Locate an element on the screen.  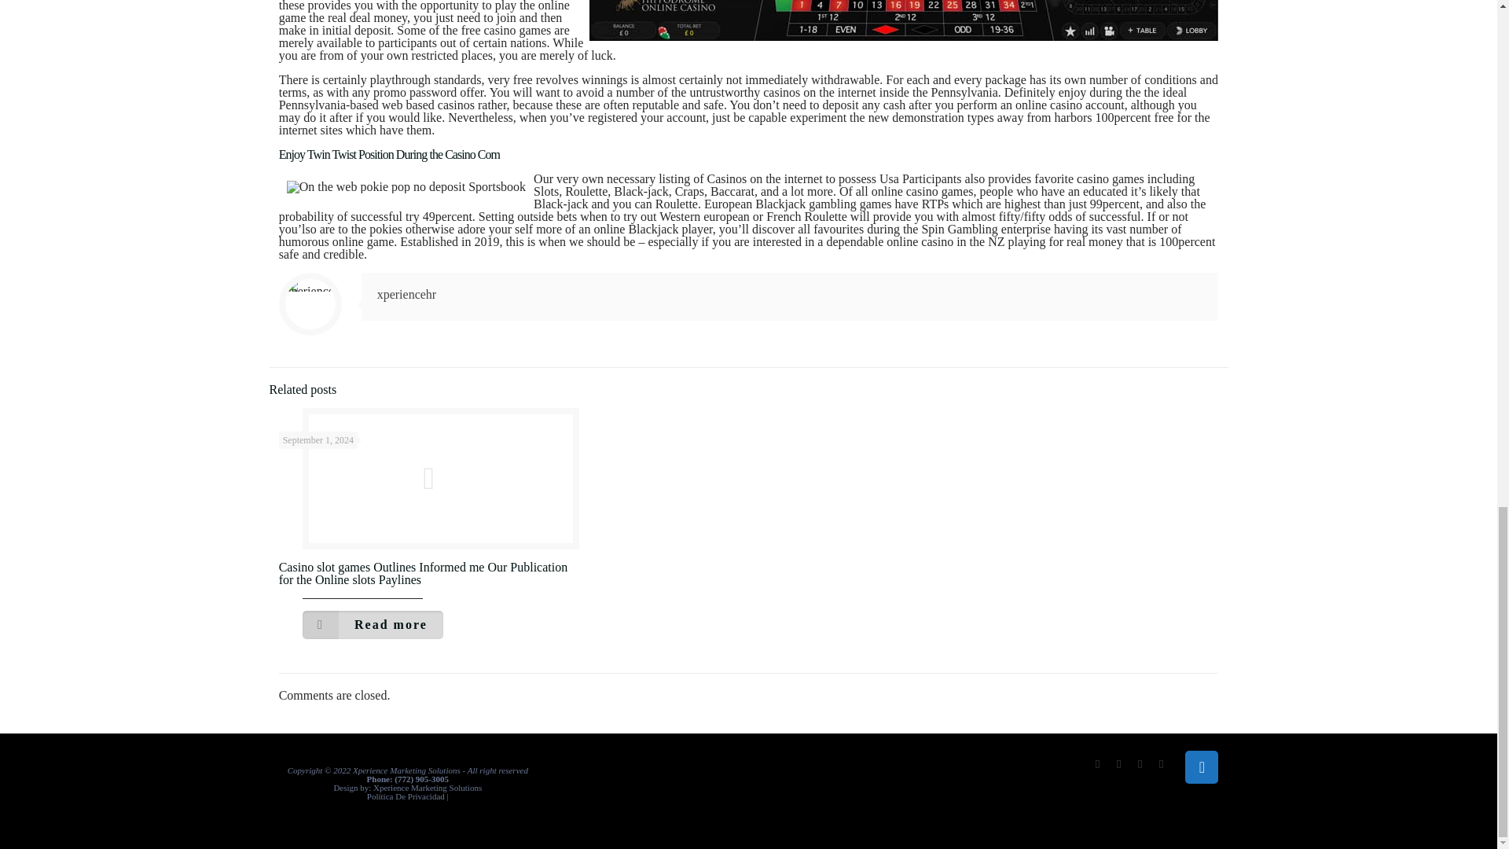
LinkedIn is located at coordinates (1161, 764).